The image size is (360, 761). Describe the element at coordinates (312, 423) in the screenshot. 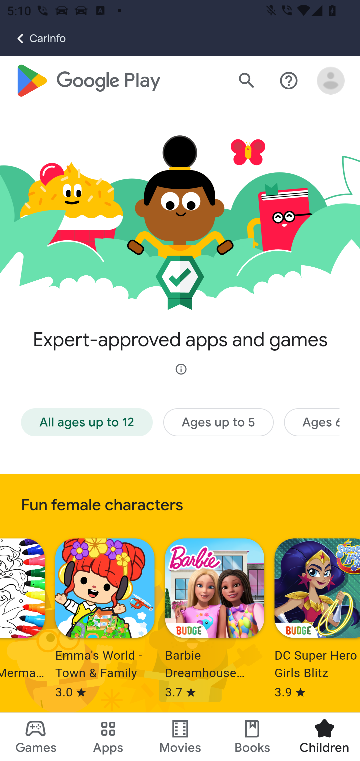

I see `Ages 6 to 8` at that location.